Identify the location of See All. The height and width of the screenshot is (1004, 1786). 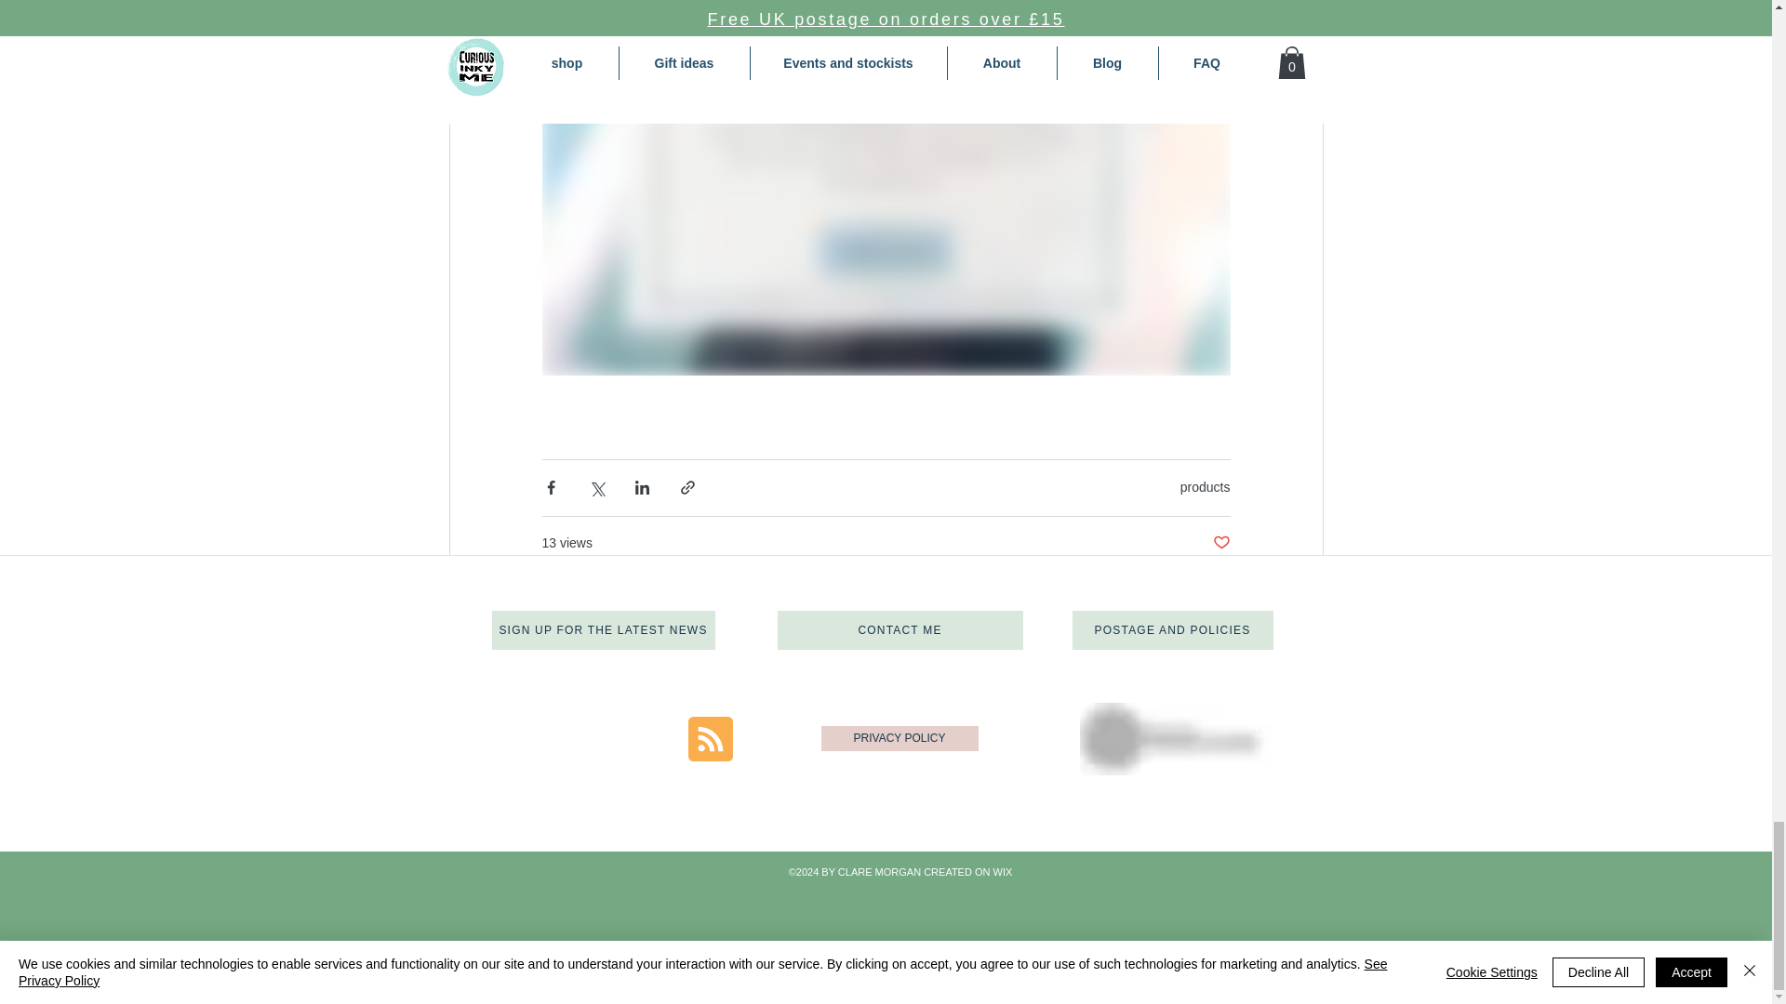
(1302, 645).